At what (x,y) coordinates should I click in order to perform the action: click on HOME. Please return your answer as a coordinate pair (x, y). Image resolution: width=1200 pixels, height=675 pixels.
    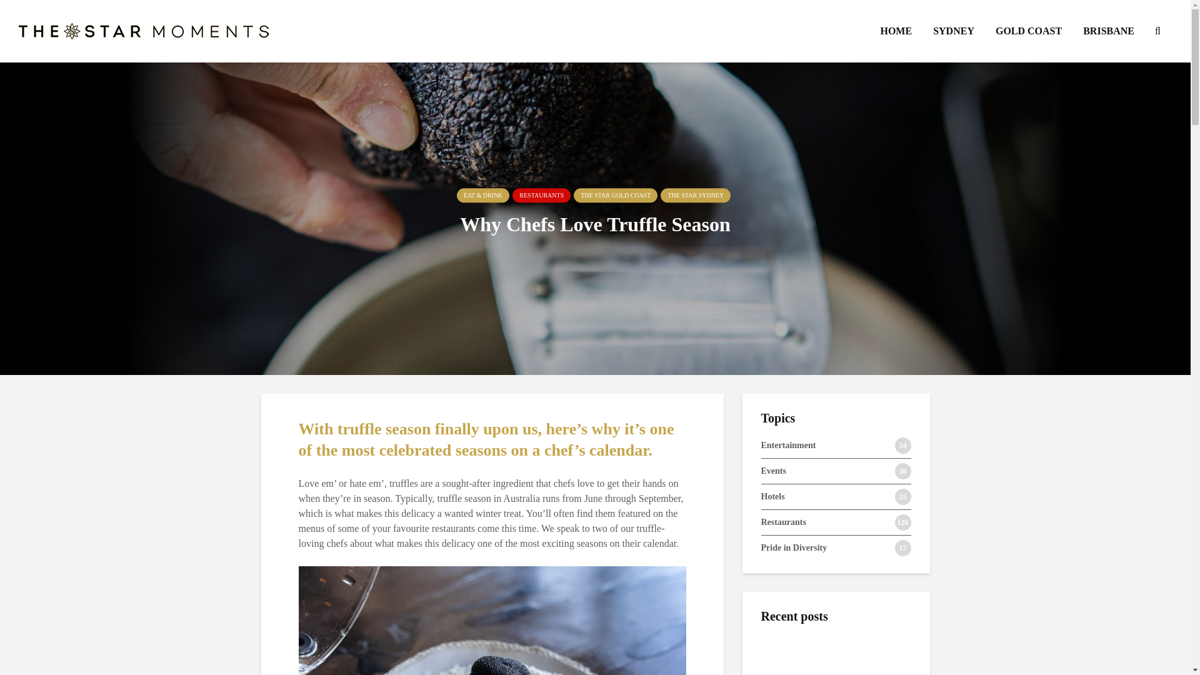
    Looking at the image, I should click on (896, 31).